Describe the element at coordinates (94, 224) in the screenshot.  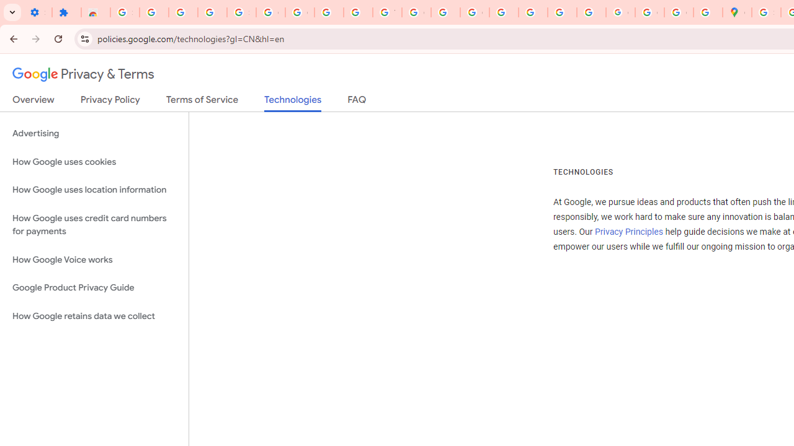
I see `How Google uses credit card numbers for payments` at that location.